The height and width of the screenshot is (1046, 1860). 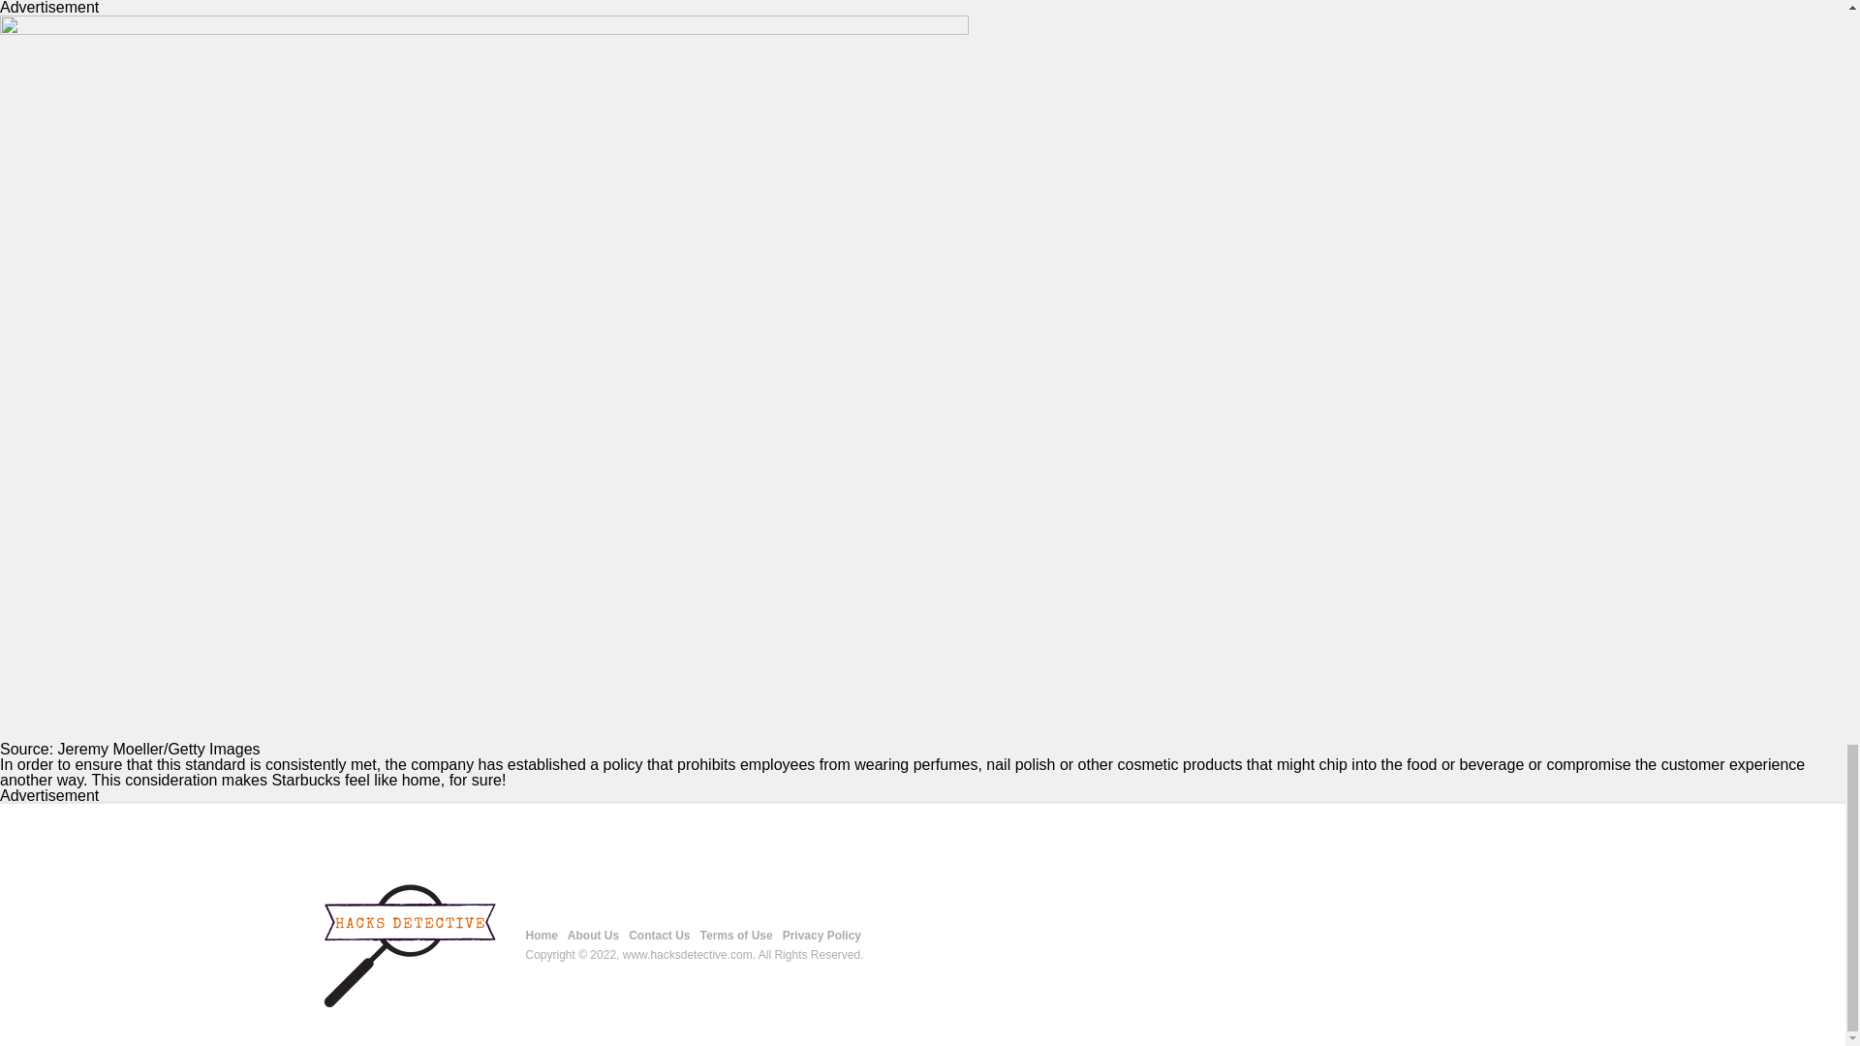 I want to click on Terms of Use, so click(x=736, y=936).